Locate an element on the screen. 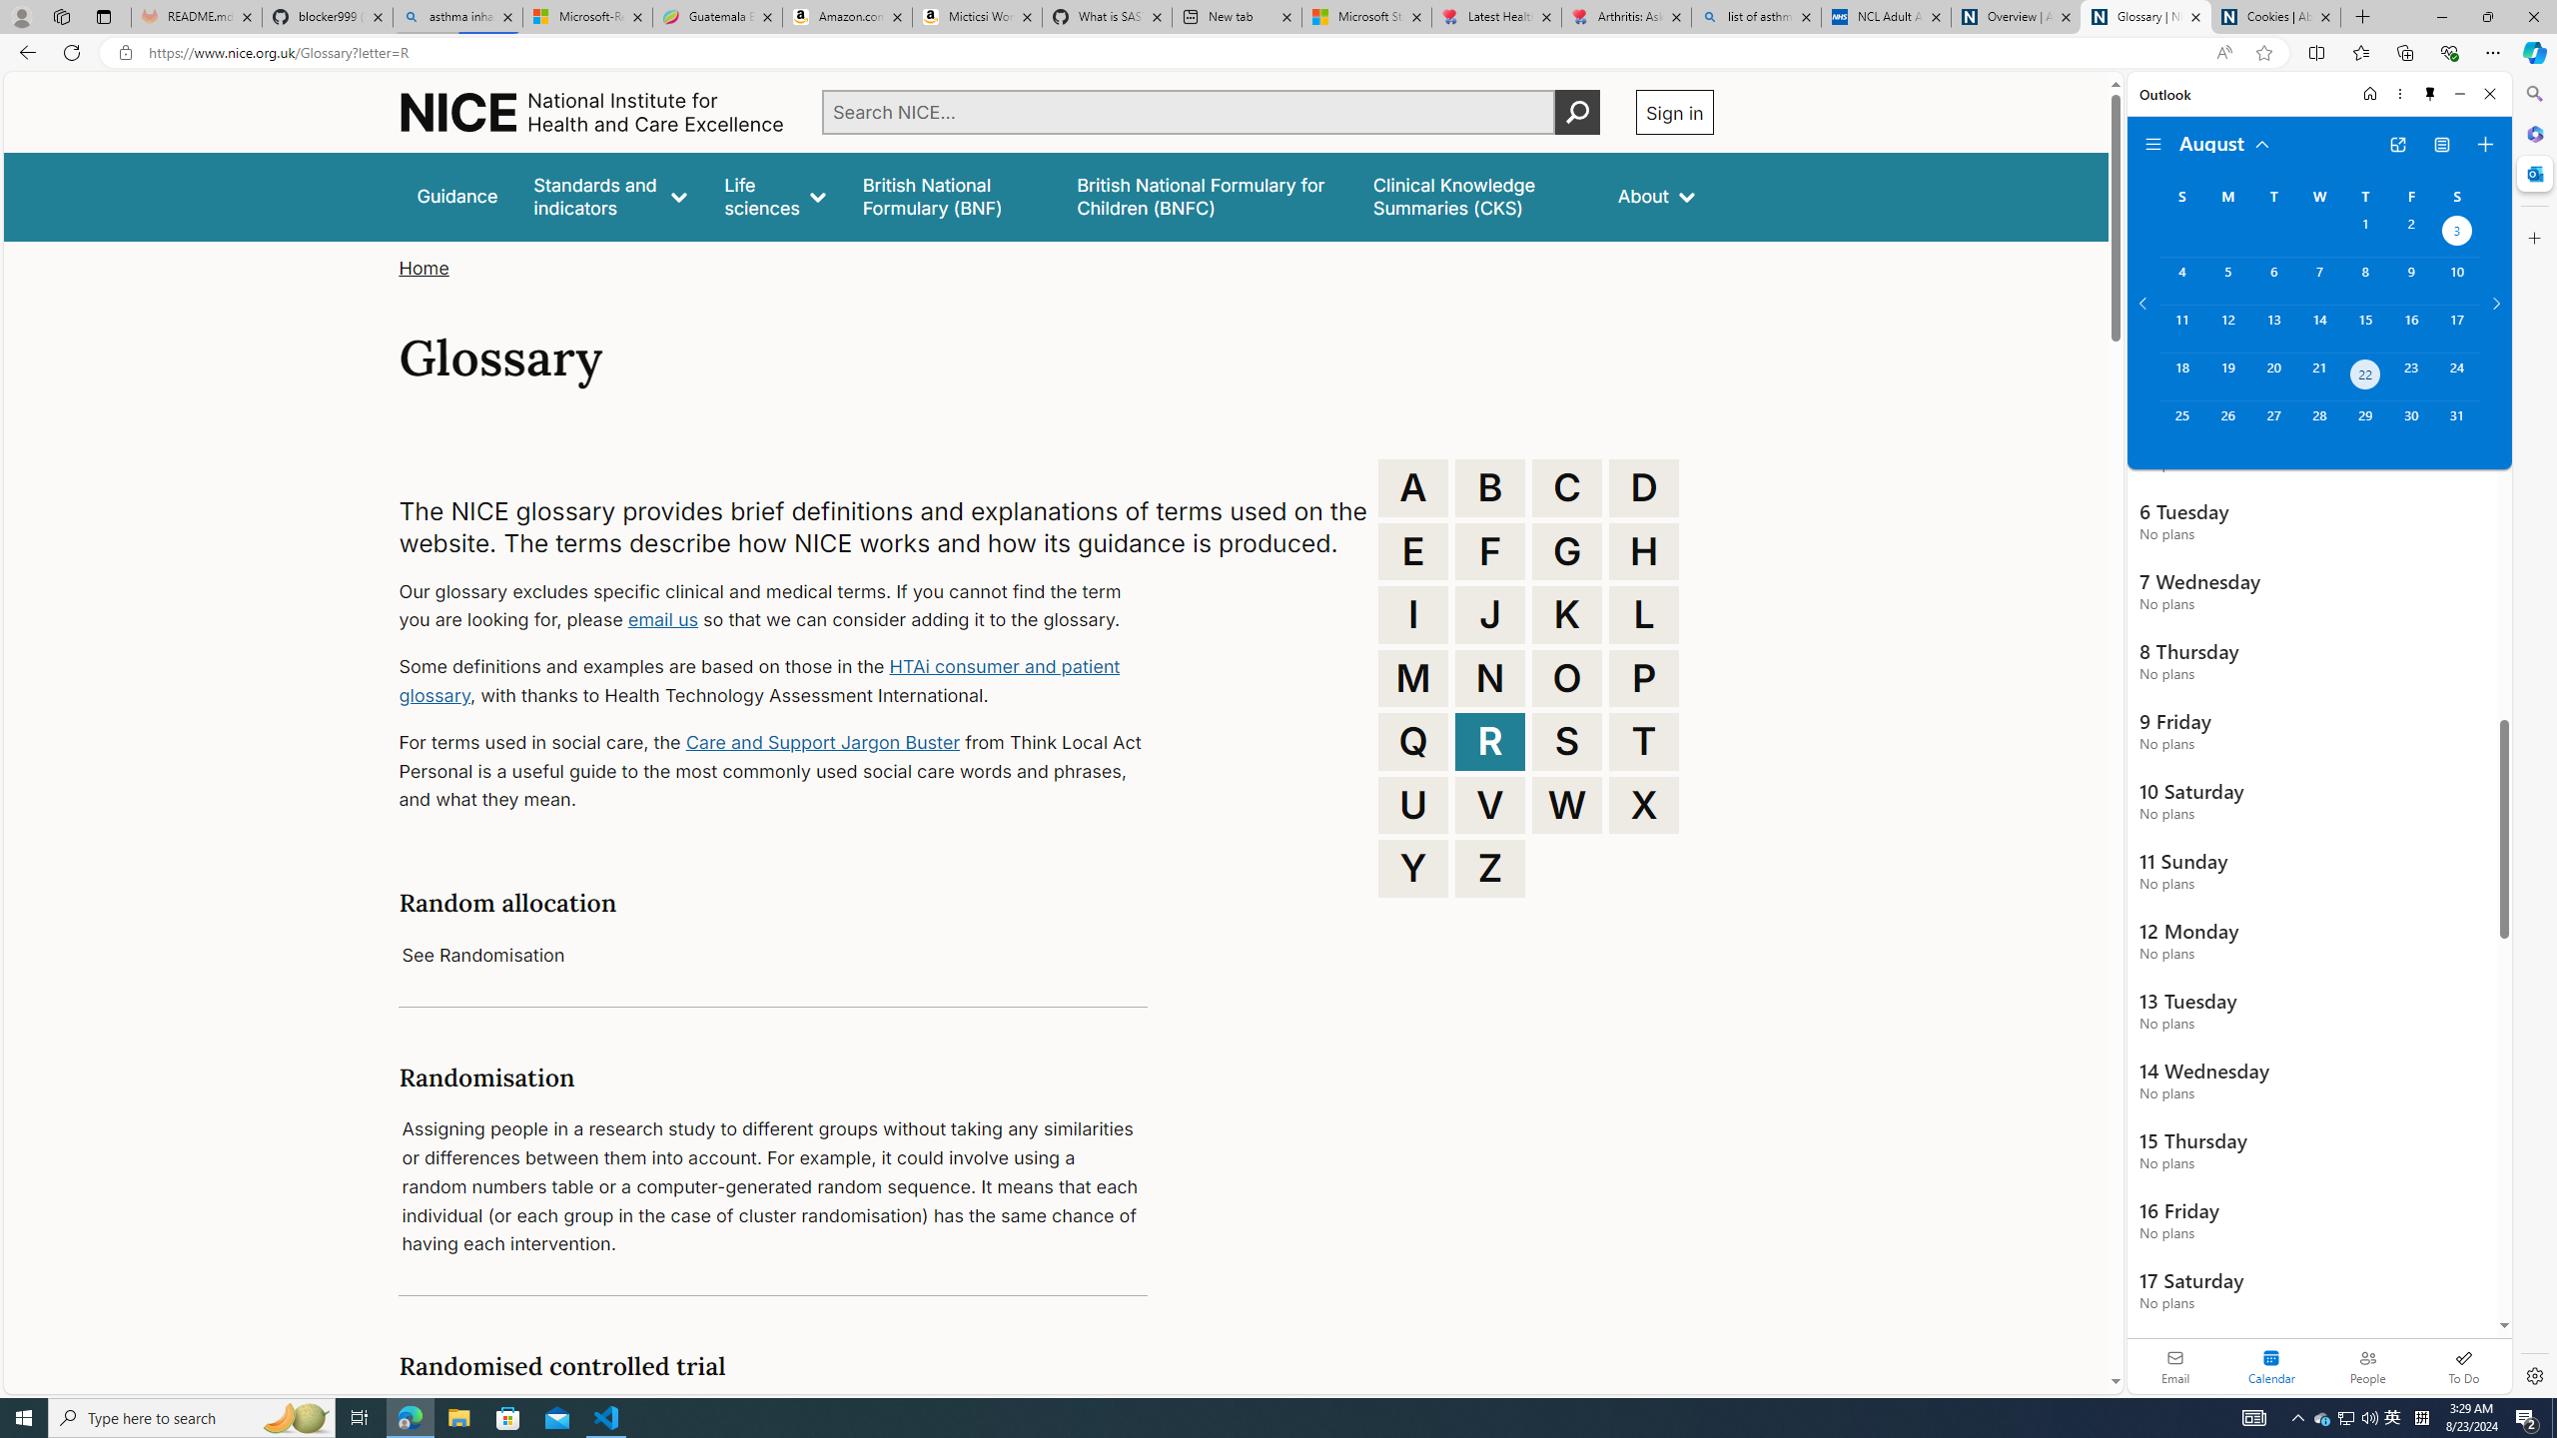 Image resolution: width=2557 pixels, height=1438 pixels. email us is located at coordinates (661, 620).